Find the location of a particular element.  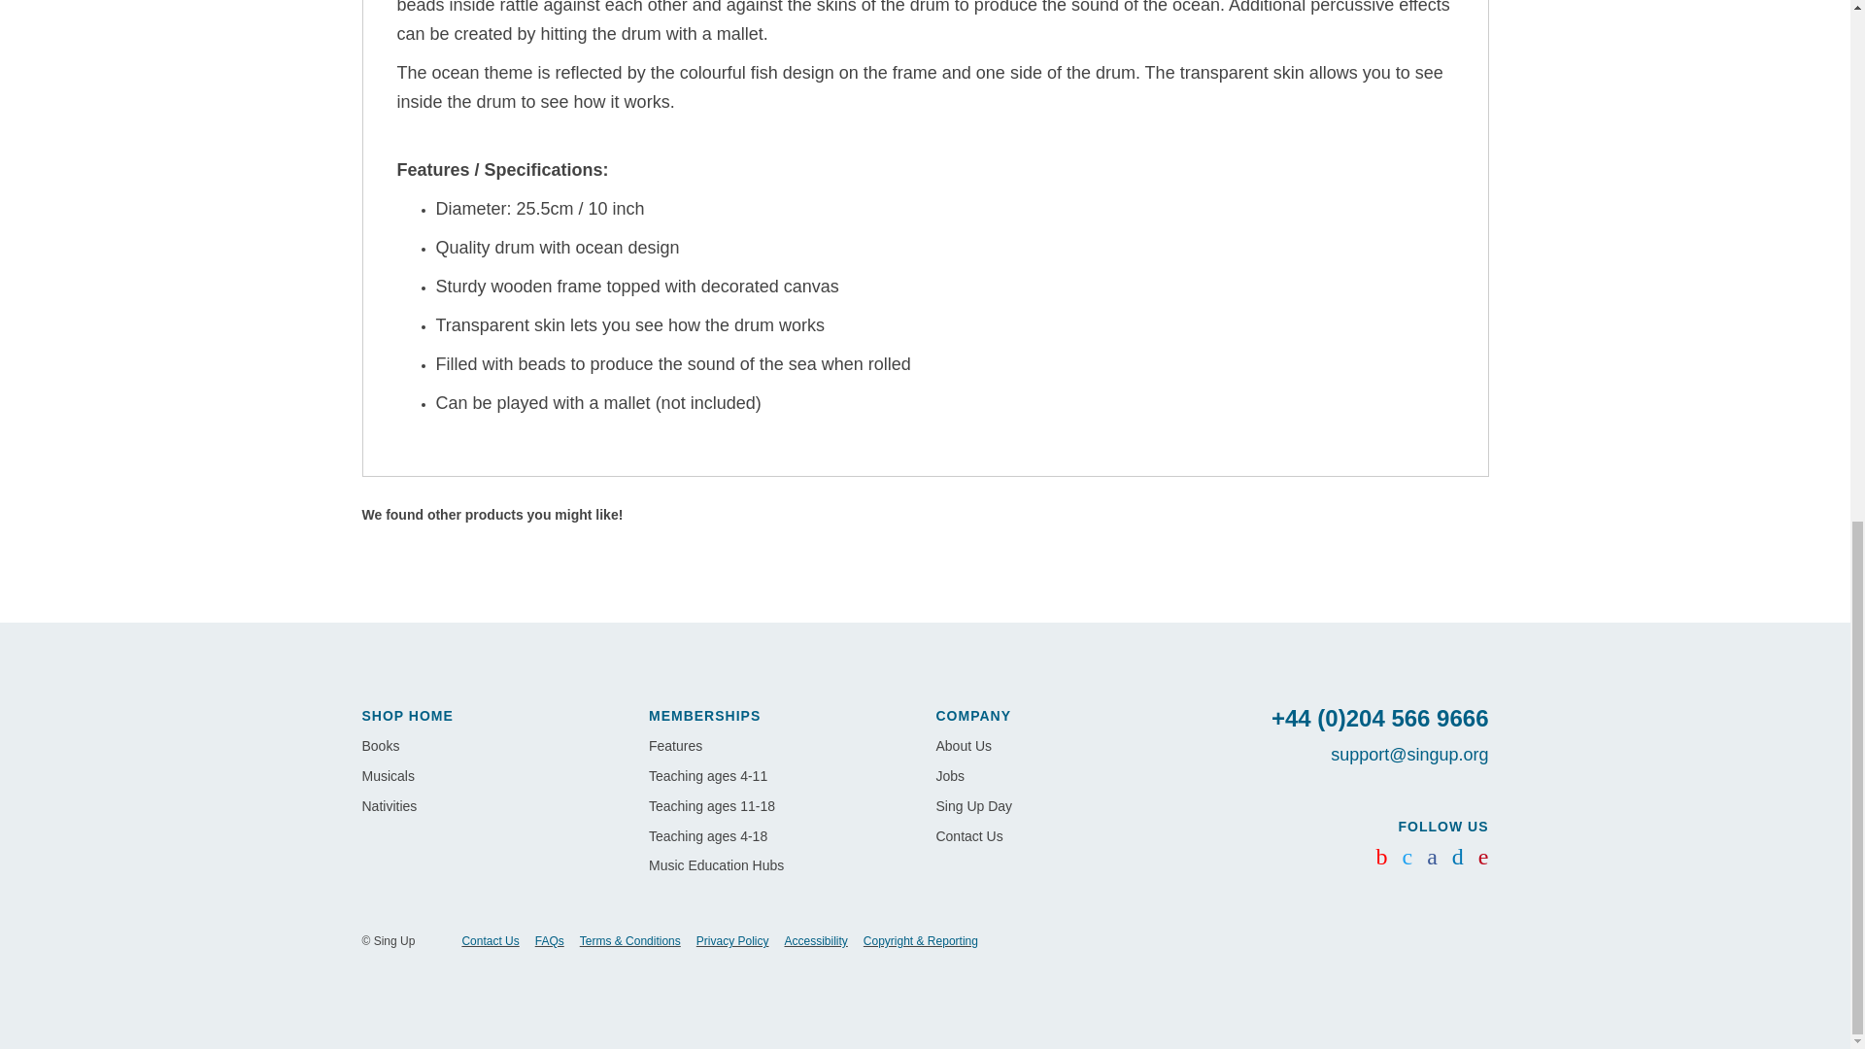

Teaching ages 4-11 is located at coordinates (707, 775).